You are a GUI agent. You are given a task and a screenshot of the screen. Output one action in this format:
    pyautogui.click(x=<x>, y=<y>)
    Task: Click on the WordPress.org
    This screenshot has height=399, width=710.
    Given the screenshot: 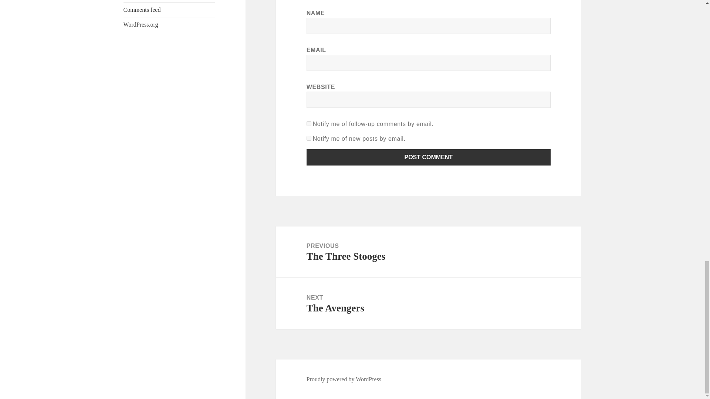 What is the action you would take?
    pyautogui.click(x=141, y=24)
    